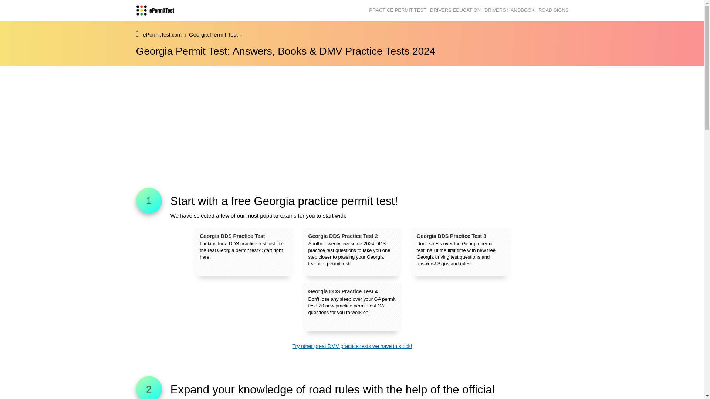 The image size is (710, 399). I want to click on Georgia DDS Practice Test 3, so click(461, 251).